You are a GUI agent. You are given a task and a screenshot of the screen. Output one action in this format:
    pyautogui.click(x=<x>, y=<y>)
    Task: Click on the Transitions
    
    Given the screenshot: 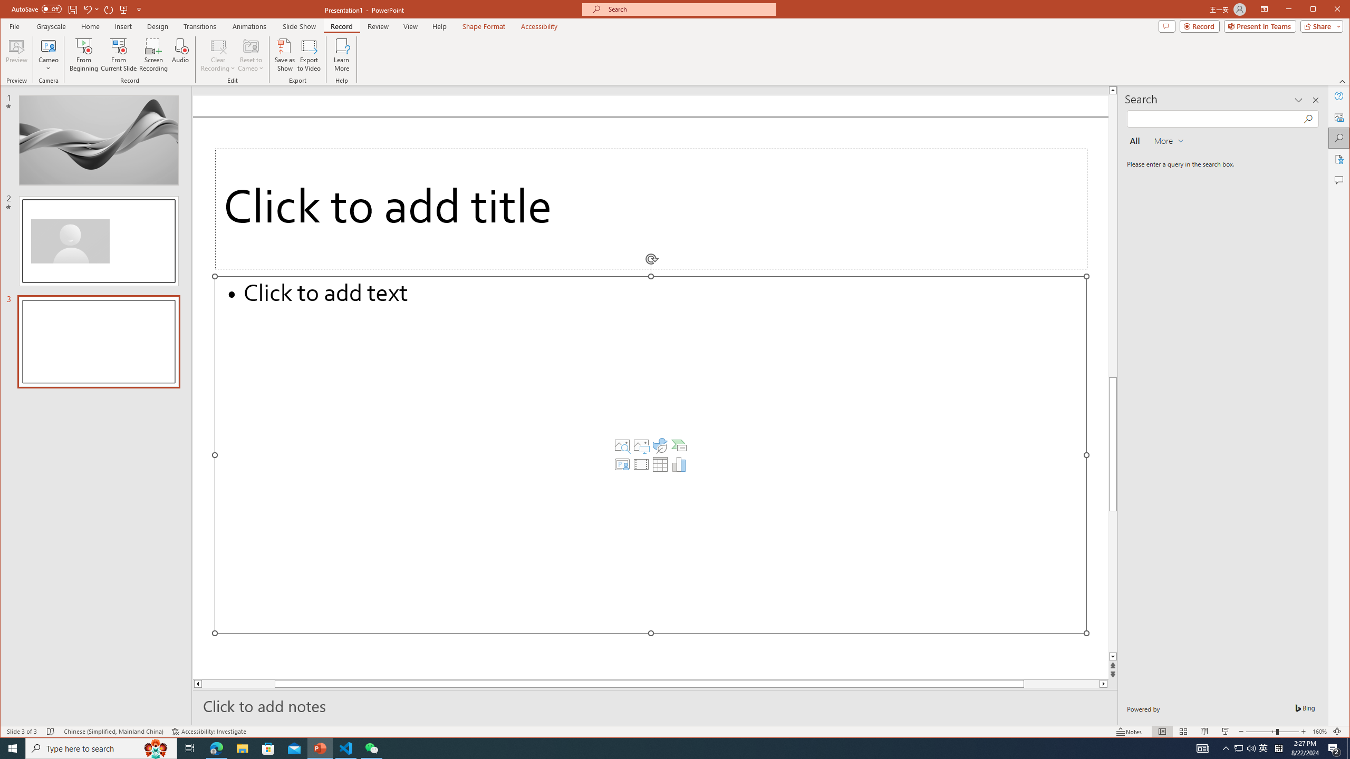 What is the action you would take?
    pyautogui.click(x=199, y=26)
    